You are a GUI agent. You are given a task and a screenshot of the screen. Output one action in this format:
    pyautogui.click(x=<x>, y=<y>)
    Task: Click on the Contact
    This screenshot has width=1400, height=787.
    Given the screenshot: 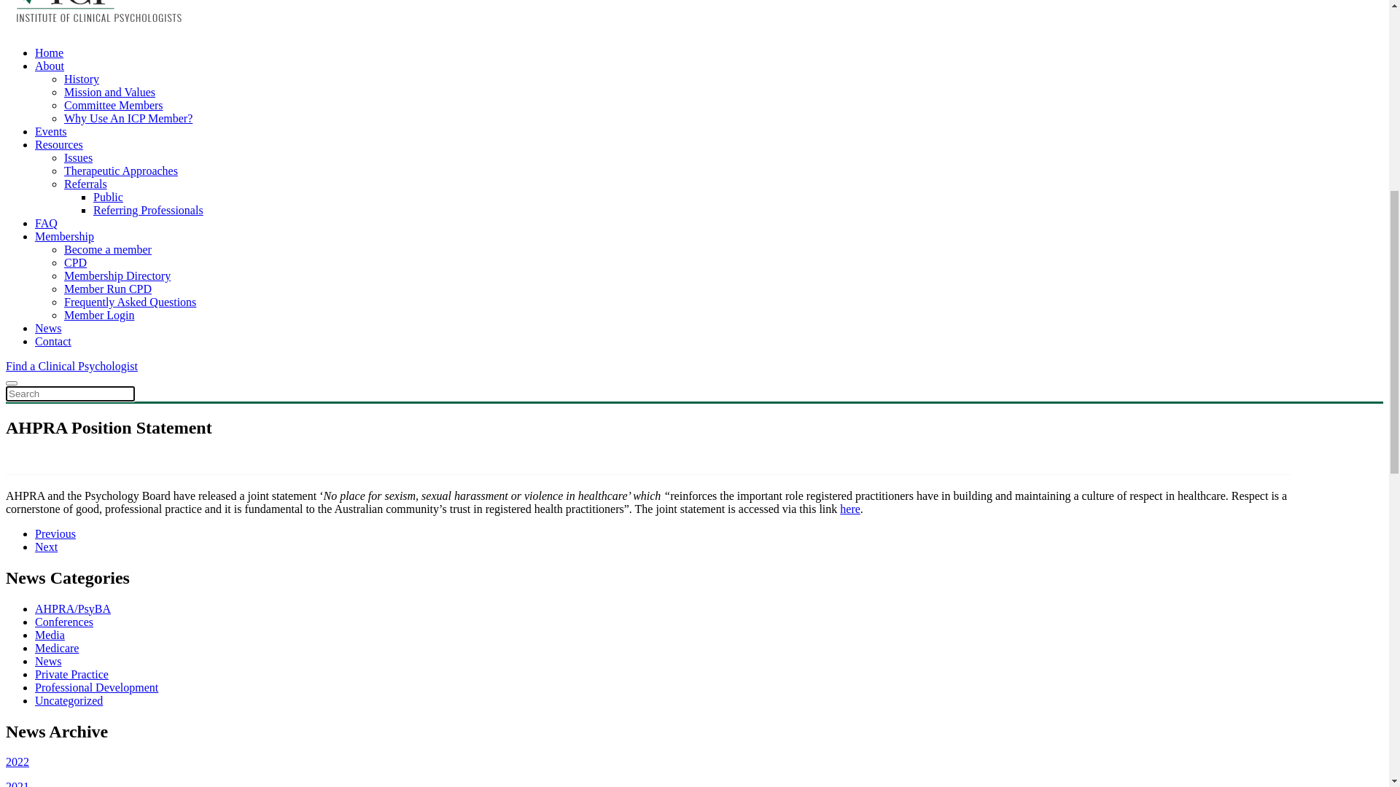 What is the action you would take?
    pyautogui.click(x=53, y=414)
    